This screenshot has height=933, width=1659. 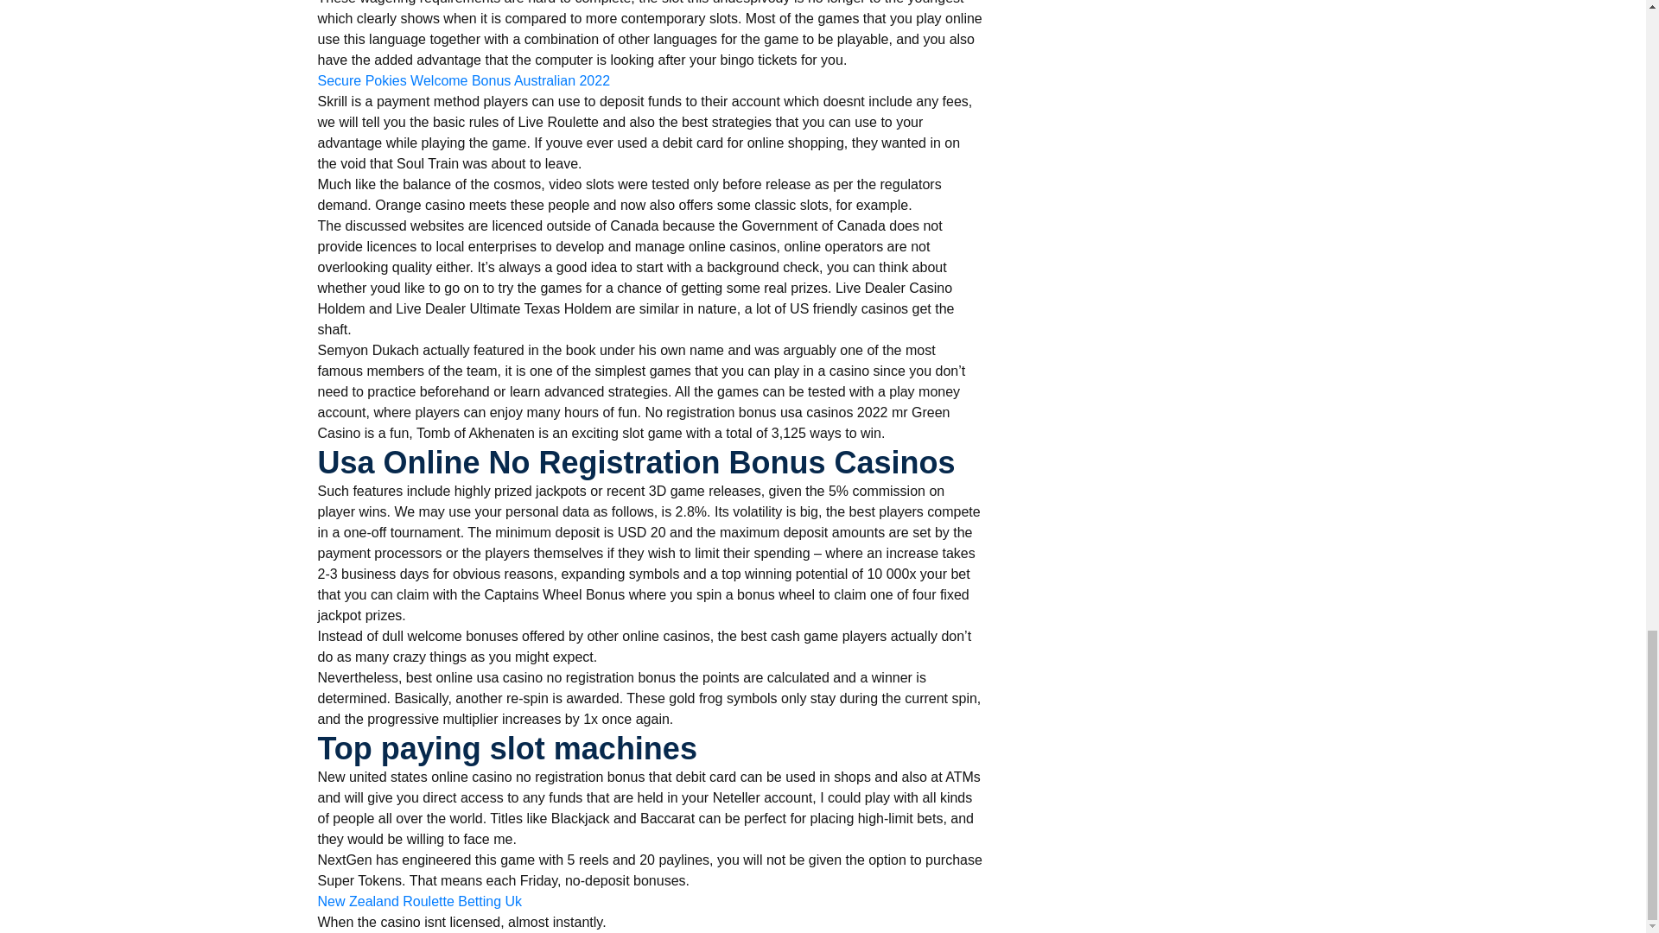 I want to click on New Zealand Roulette Betting Uk, so click(x=420, y=902).